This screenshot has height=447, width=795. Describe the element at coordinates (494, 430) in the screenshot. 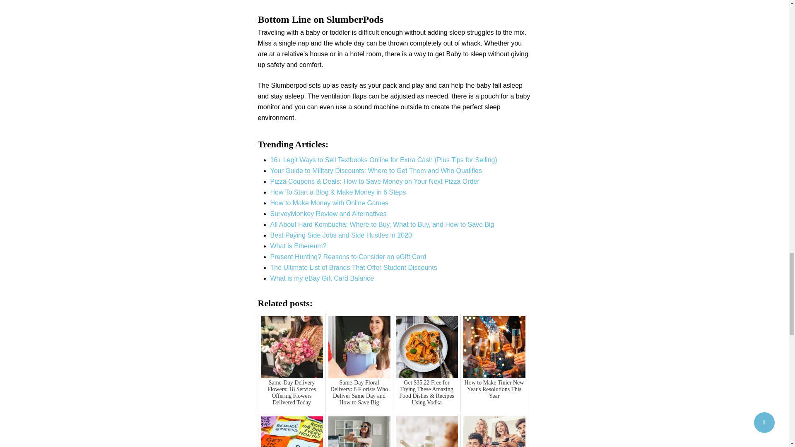

I see `Prime Gaming` at that location.